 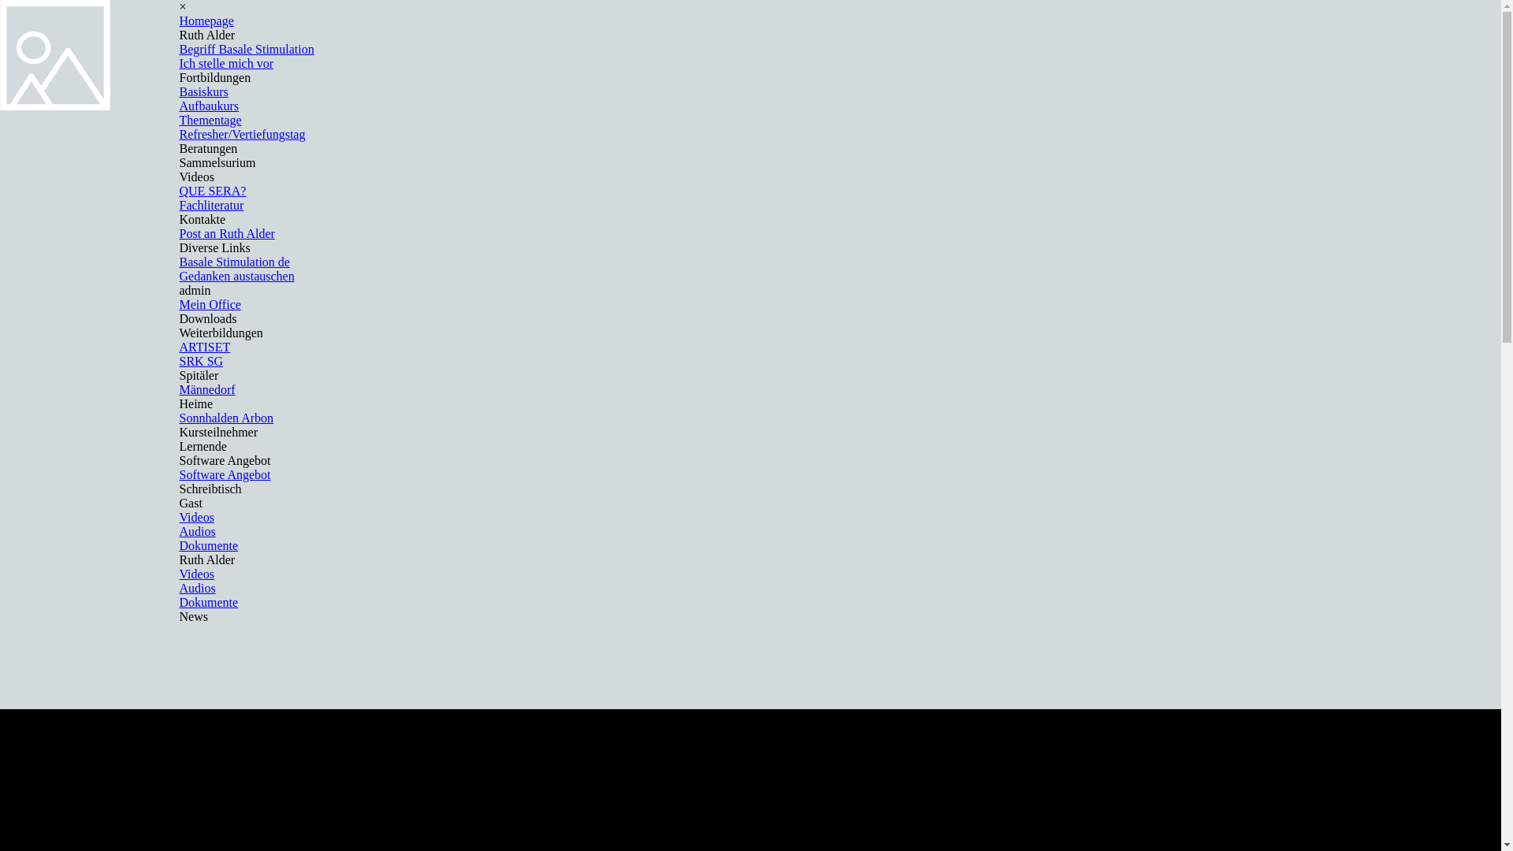 I want to click on Audios, so click(x=198, y=531).